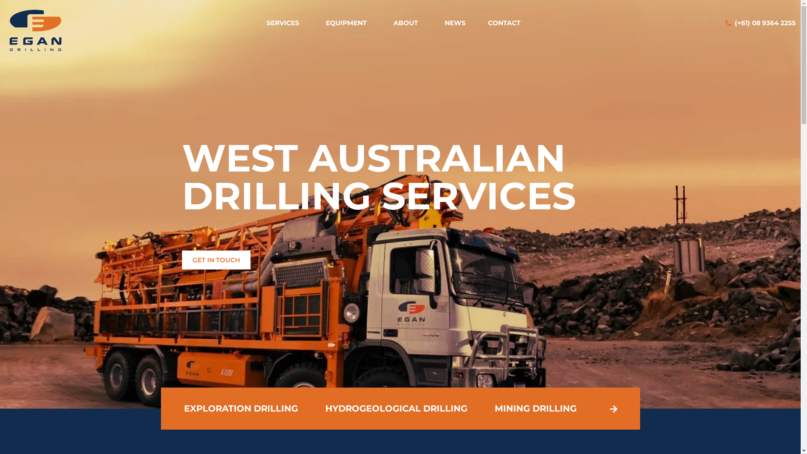  I want to click on SERVICES, so click(285, 23).